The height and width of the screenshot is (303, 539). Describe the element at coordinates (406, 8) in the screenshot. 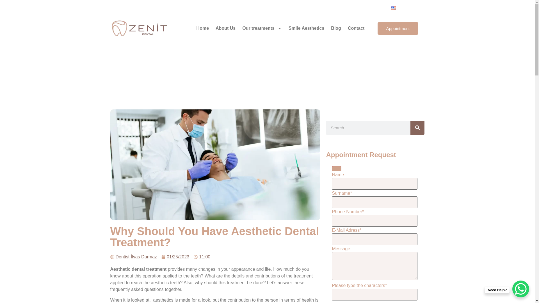

I see `English` at that location.